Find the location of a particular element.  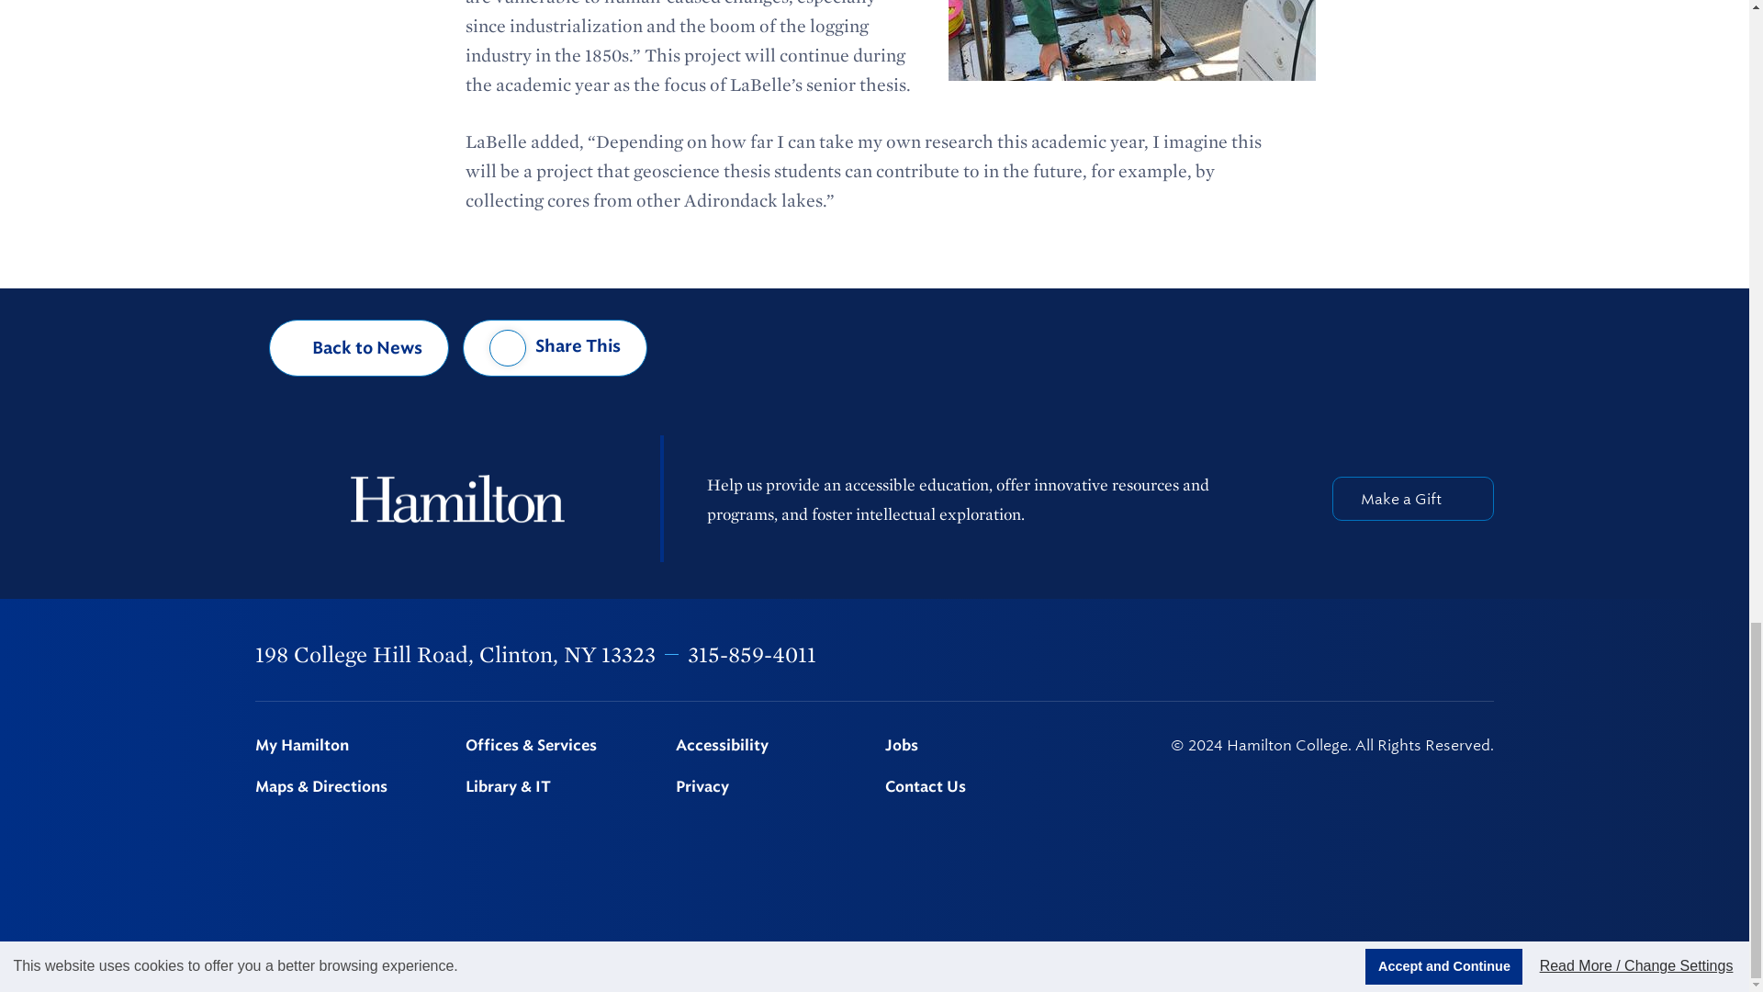

Make a Gift is located at coordinates (1412, 499).